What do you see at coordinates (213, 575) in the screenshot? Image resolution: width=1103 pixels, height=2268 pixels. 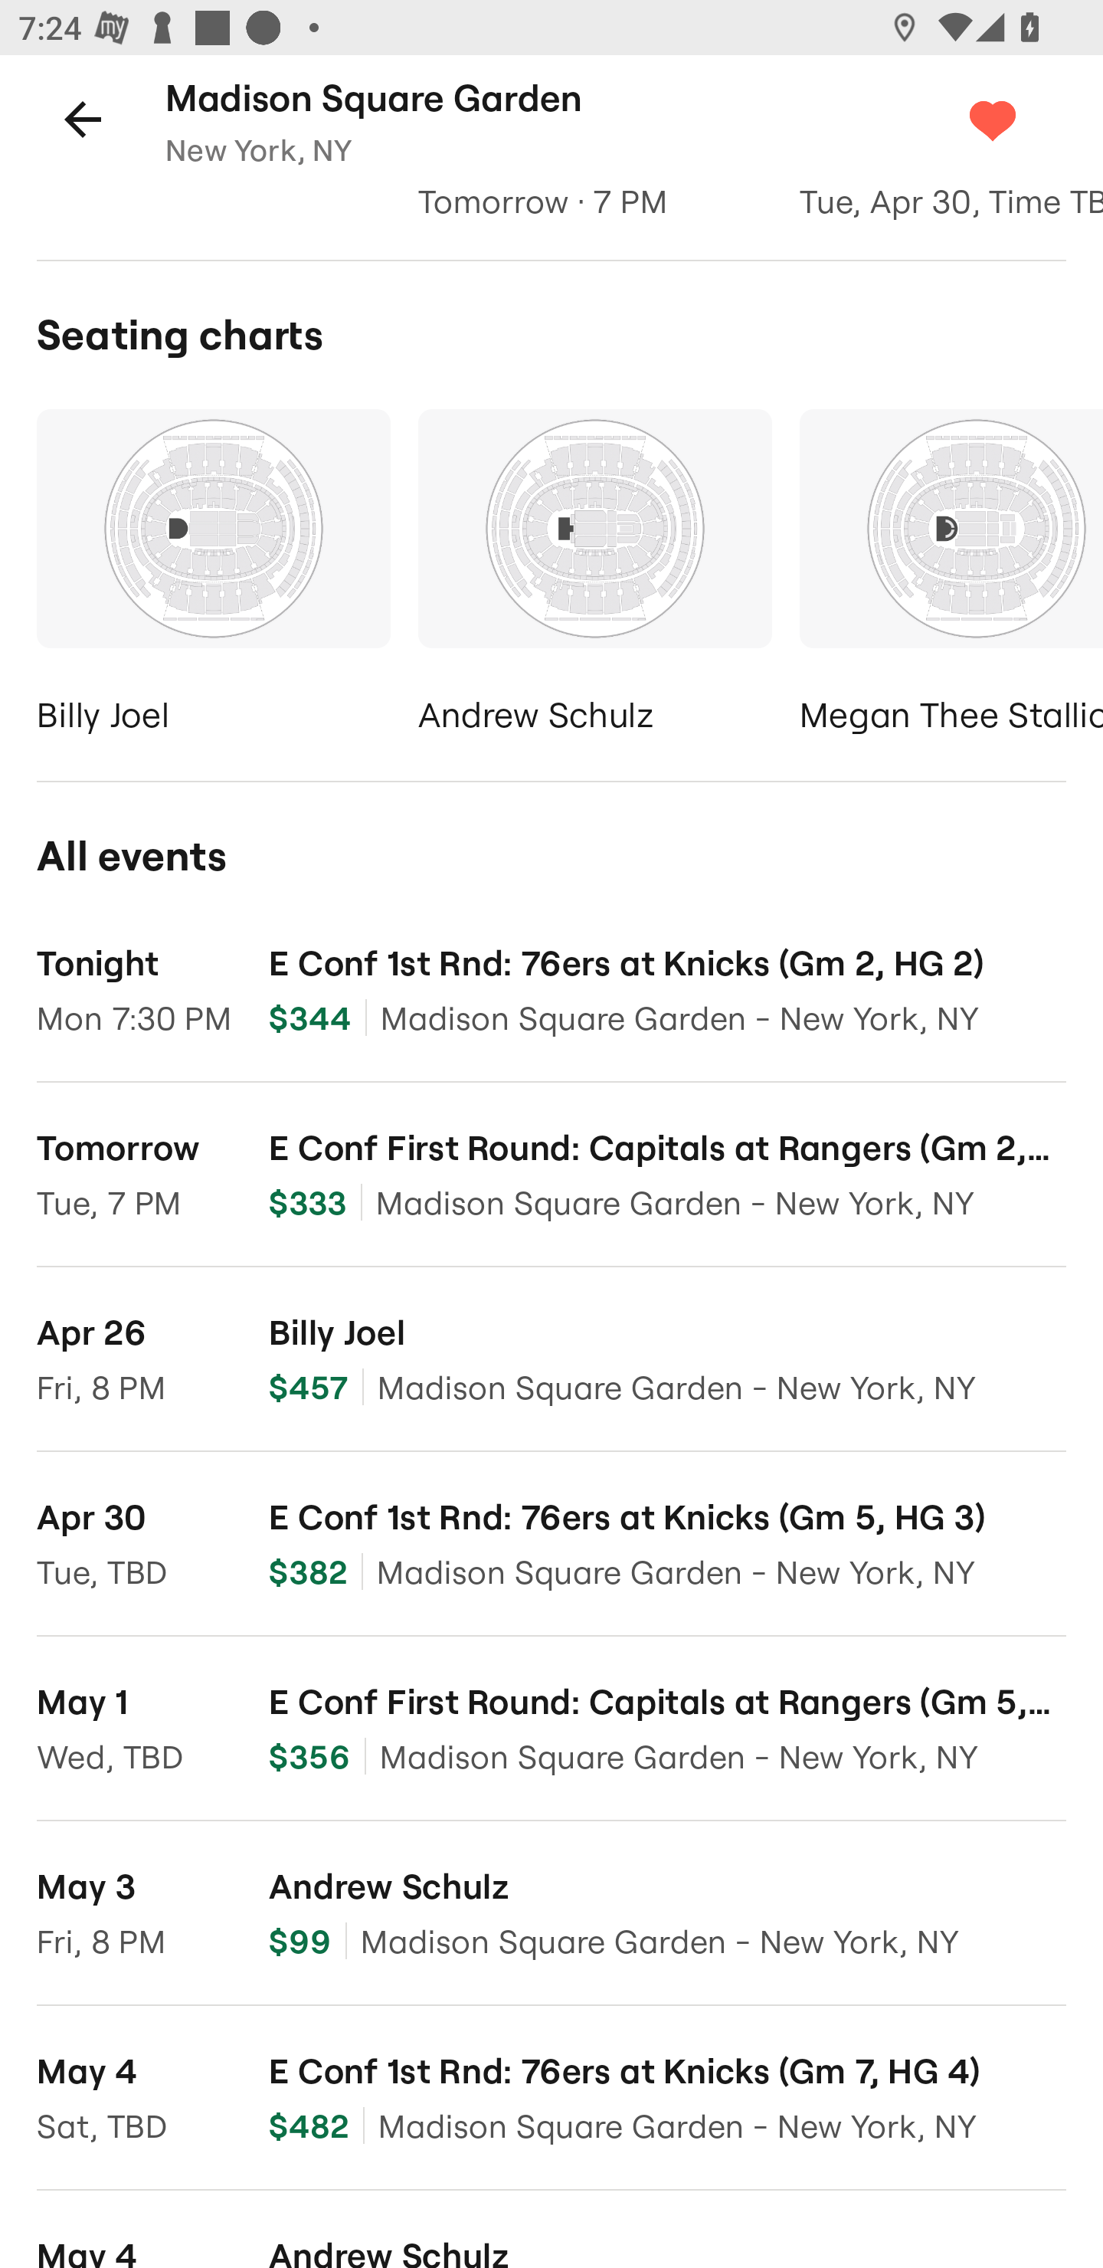 I see `Billy Joel` at bounding box center [213, 575].